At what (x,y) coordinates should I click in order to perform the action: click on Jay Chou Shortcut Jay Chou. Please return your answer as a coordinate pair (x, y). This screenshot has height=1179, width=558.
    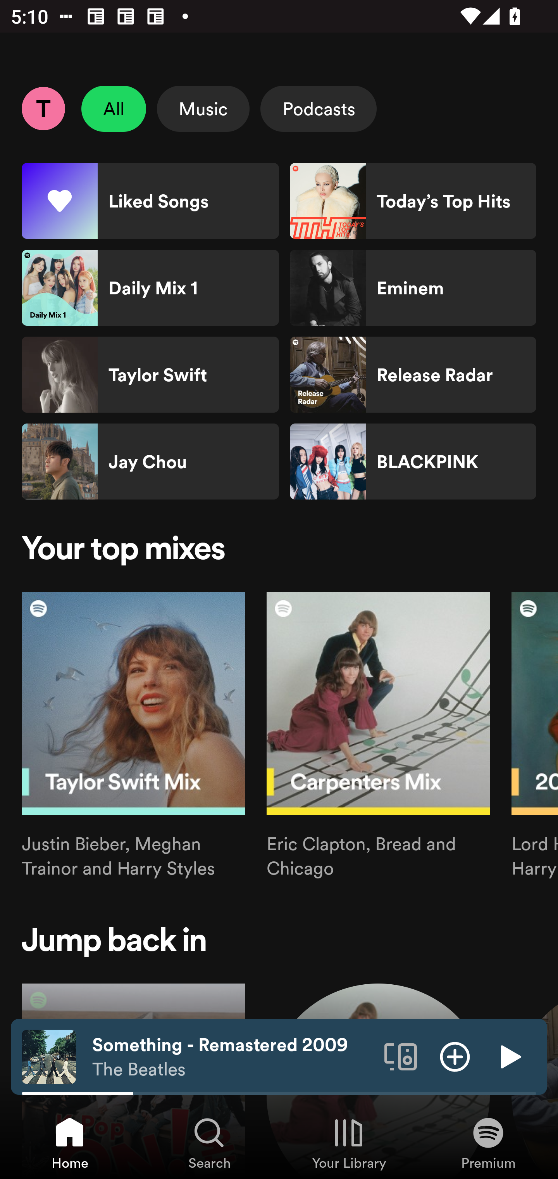
    Looking at the image, I should click on (150, 462).